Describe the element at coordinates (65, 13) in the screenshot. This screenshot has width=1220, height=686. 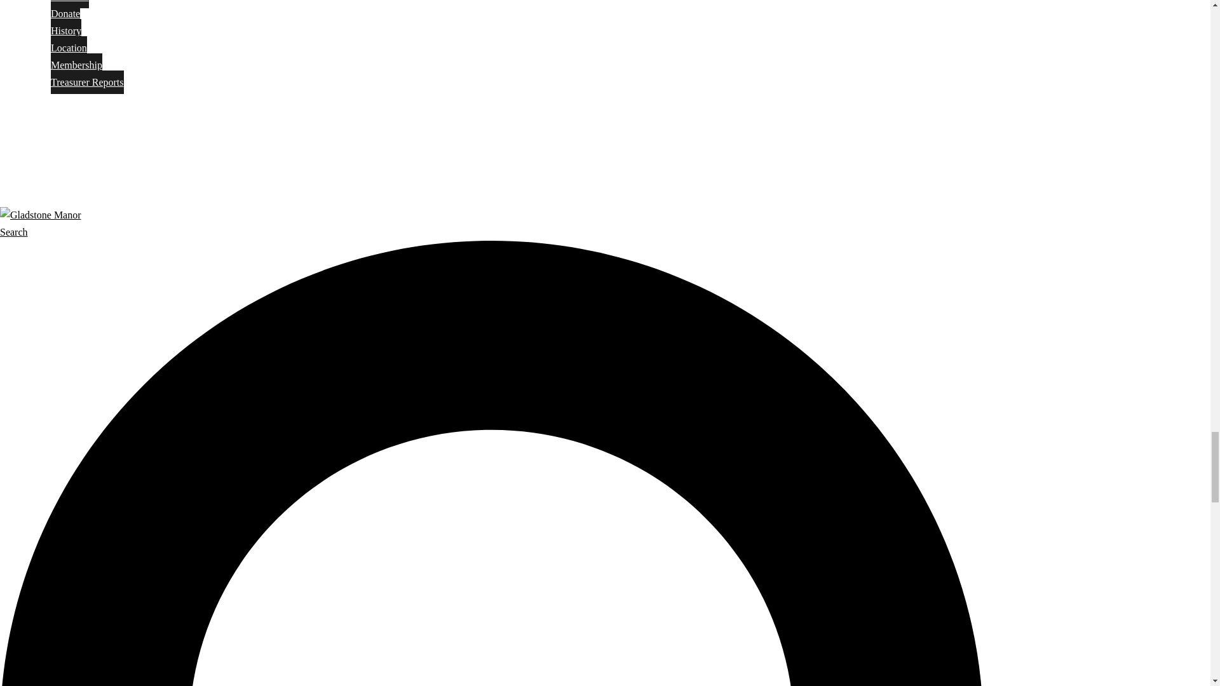
I see `Donate` at that location.